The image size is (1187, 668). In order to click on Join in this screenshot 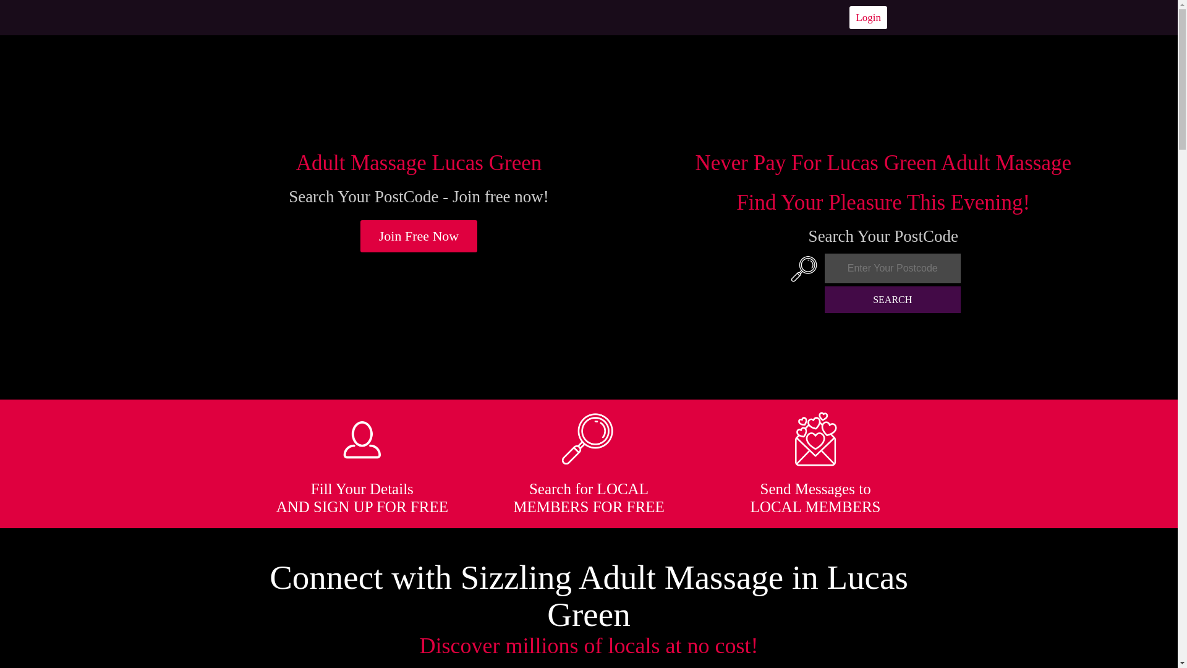, I will do `click(419, 236)`.